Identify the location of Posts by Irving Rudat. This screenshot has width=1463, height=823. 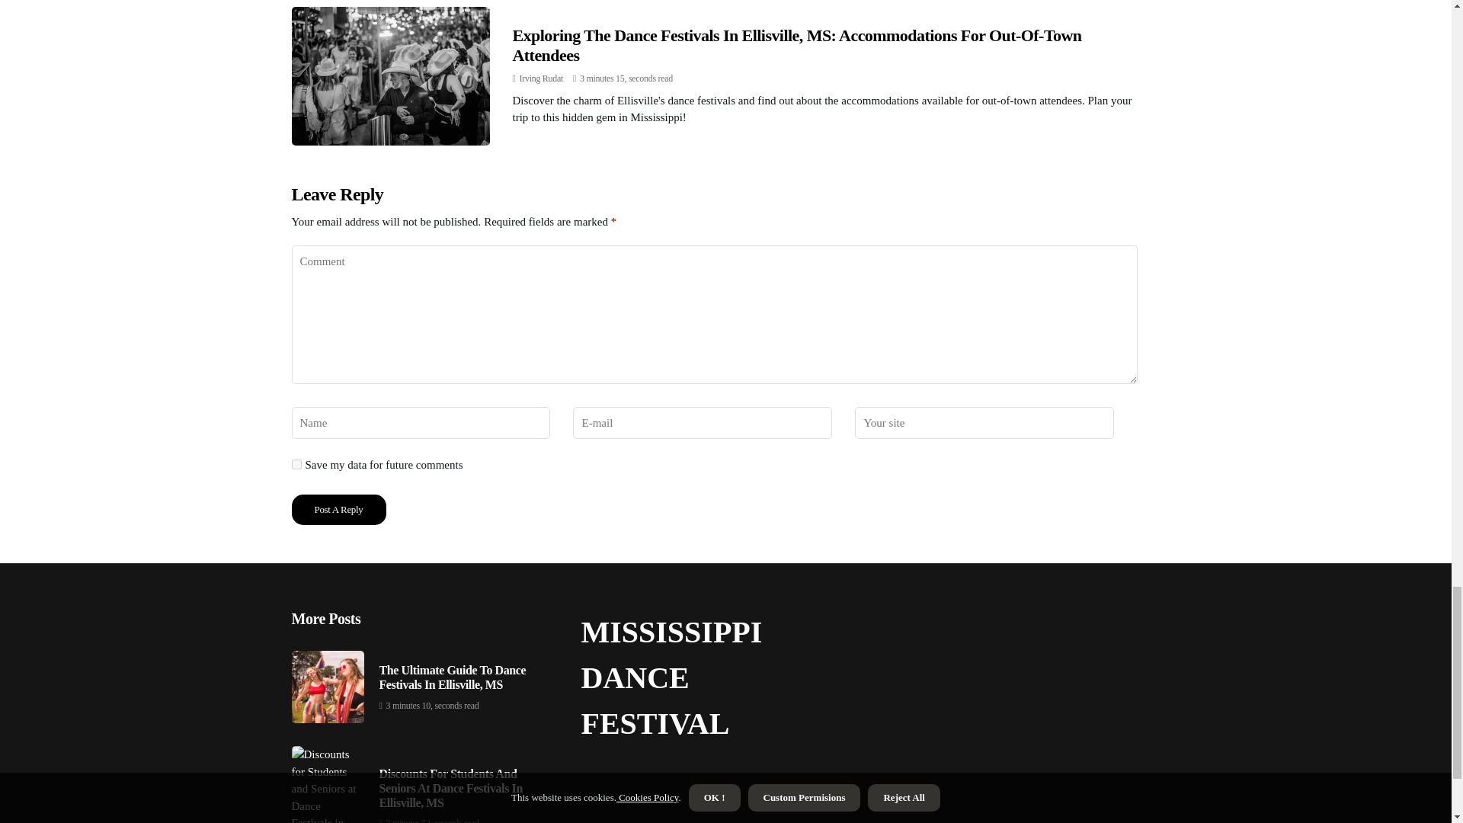
(541, 78).